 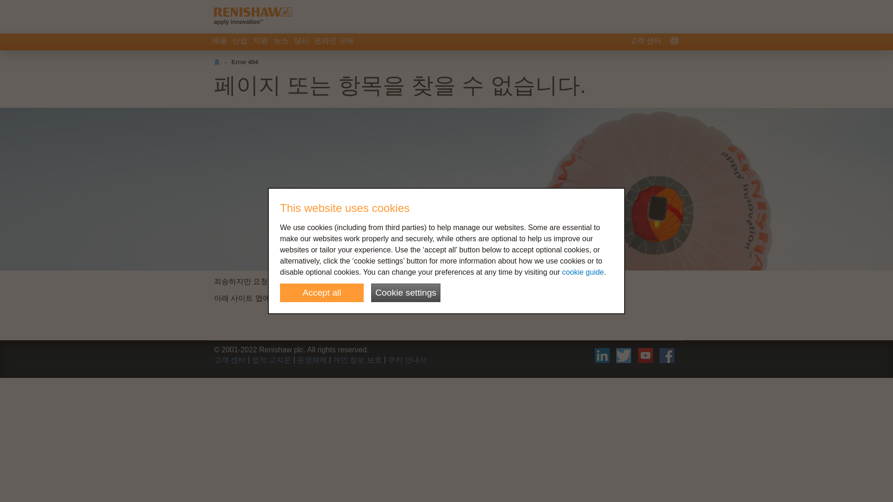 I want to click on Accept all, so click(x=322, y=293).